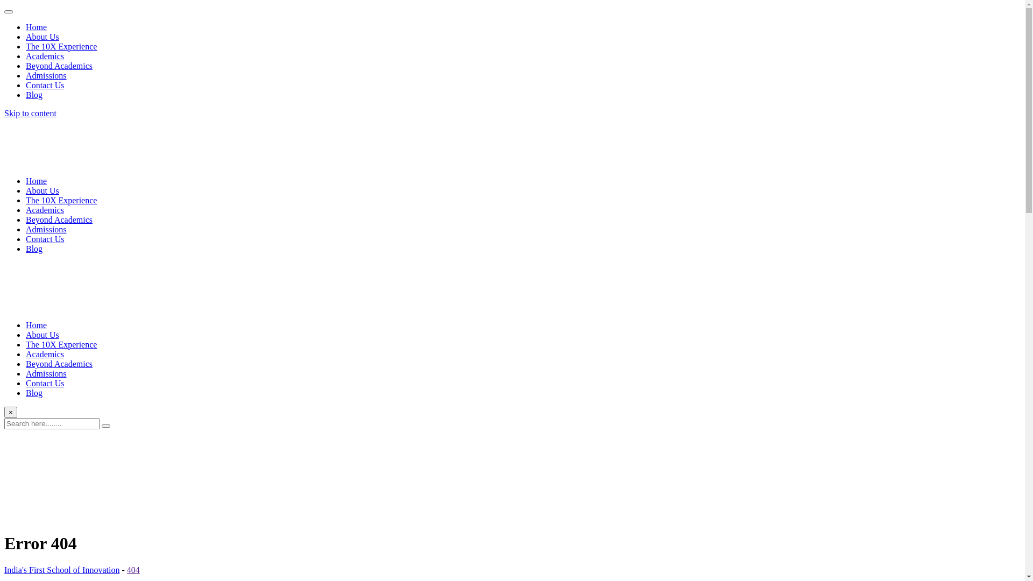  Describe the element at coordinates (45, 85) in the screenshot. I see `Contact Us` at that location.